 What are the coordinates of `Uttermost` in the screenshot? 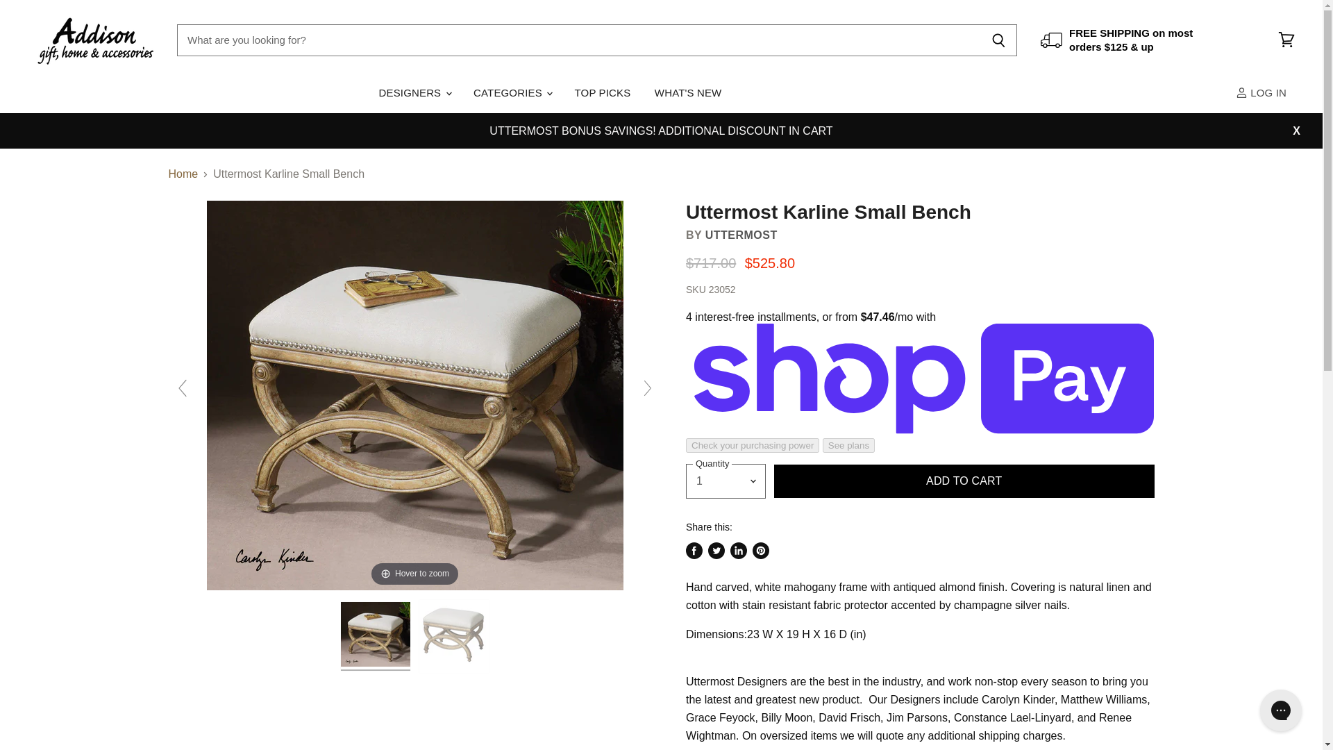 It's located at (741, 235).